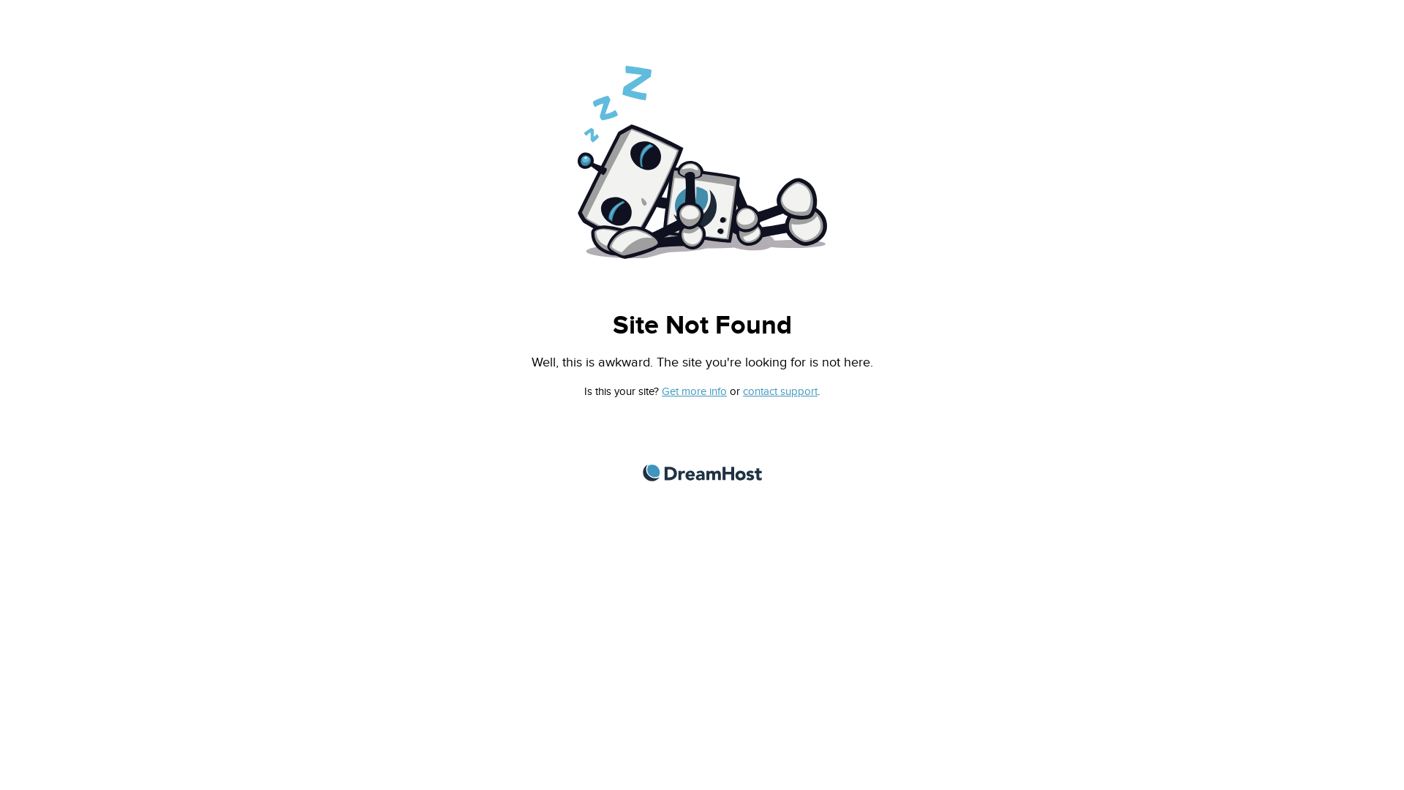  I want to click on DreamHost, so click(702, 473).